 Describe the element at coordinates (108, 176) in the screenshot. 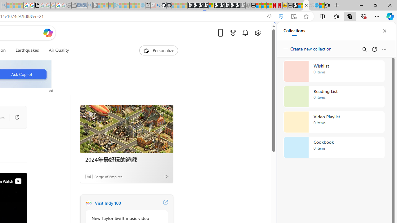

I see `Forge of Empires` at that location.